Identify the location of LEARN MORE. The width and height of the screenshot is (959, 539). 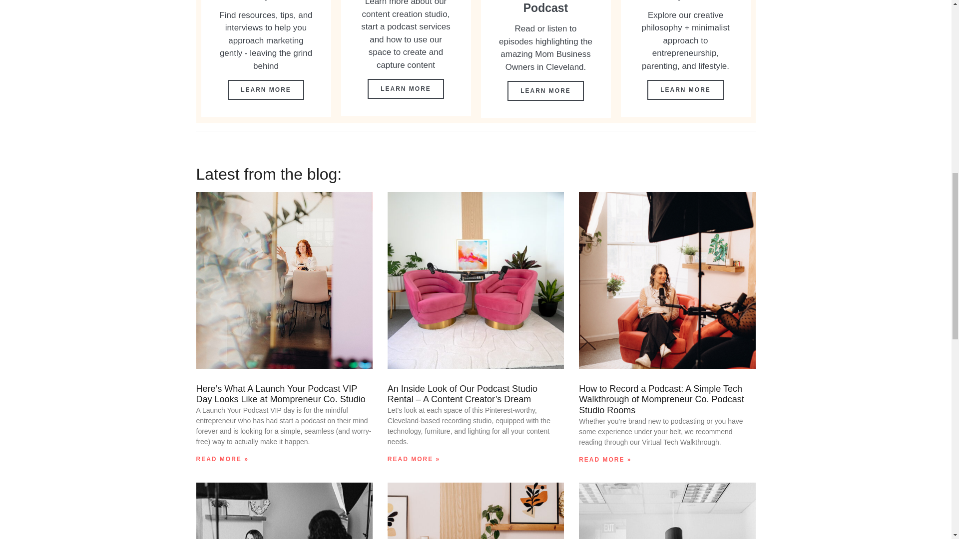
(545, 91).